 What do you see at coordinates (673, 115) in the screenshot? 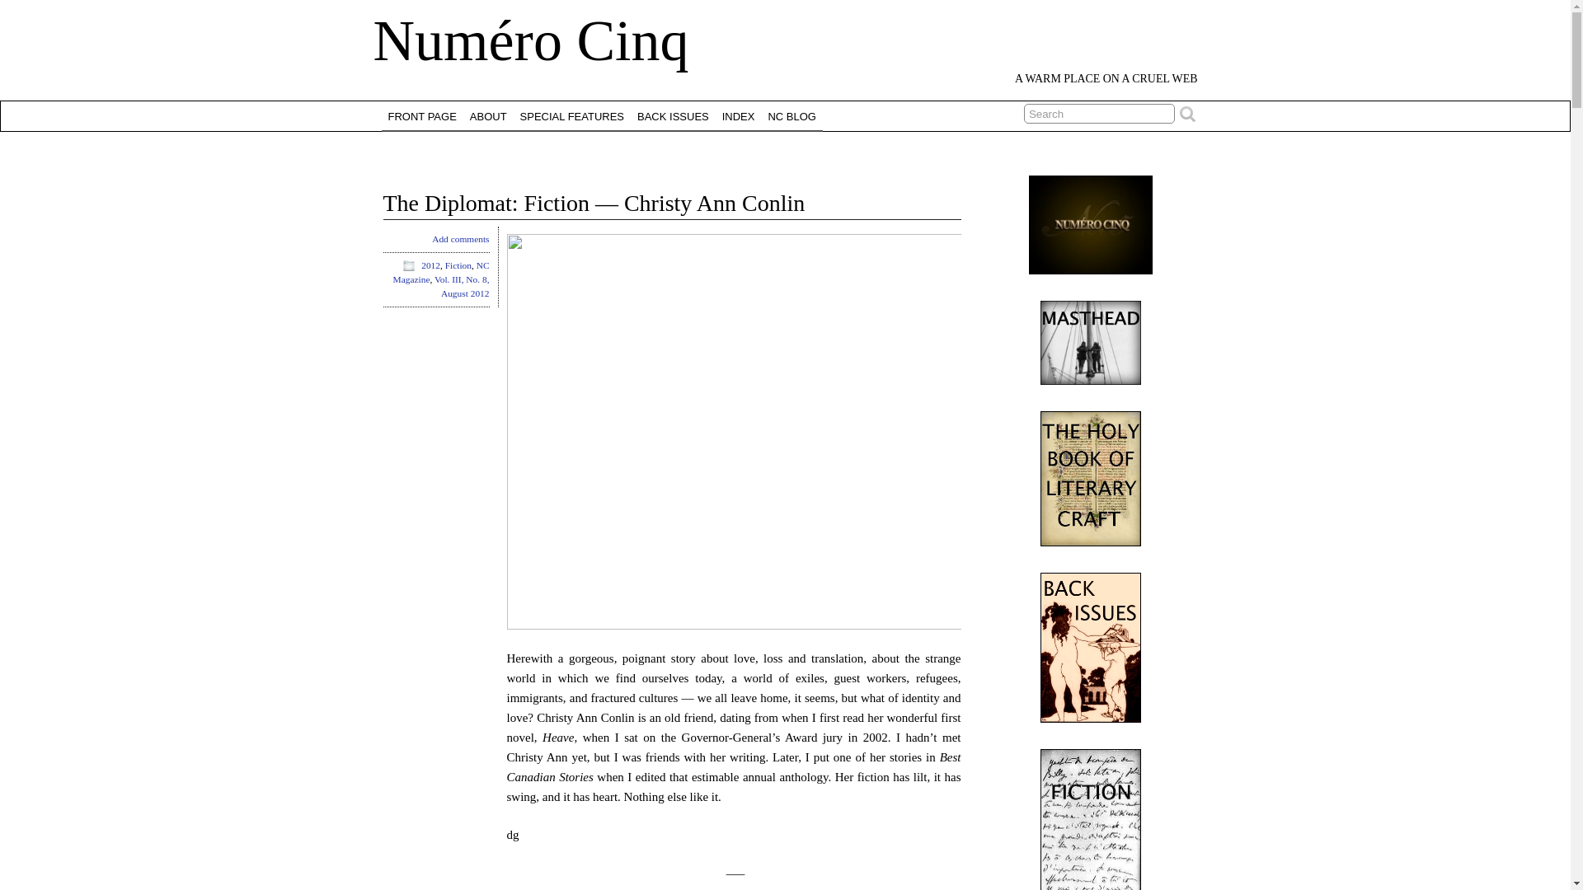
I see `BACK ISSUES` at bounding box center [673, 115].